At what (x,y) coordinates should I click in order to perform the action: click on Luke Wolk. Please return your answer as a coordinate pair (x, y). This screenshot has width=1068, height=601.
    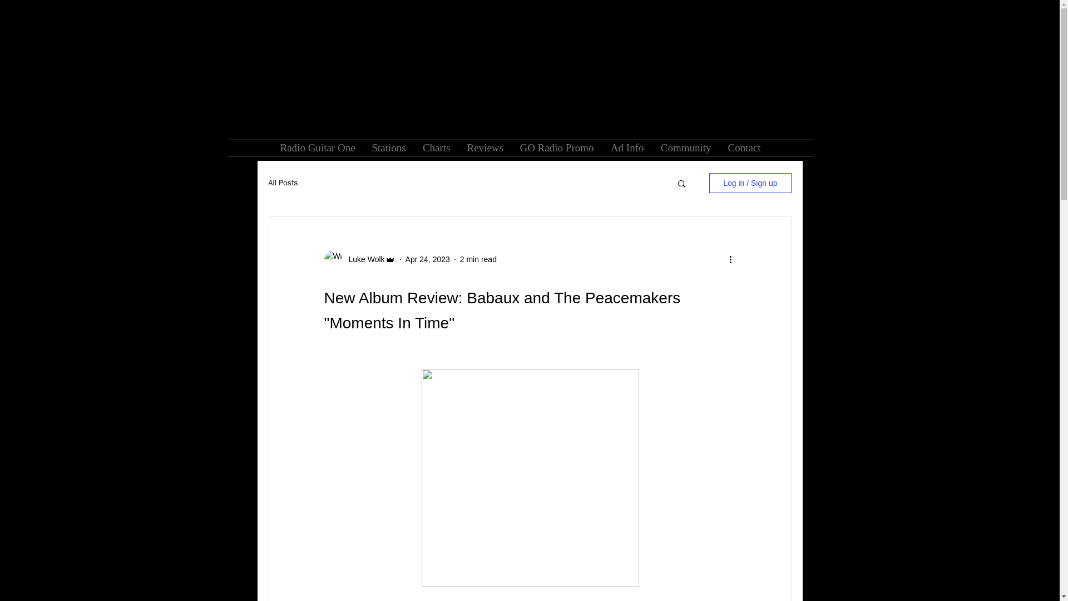
    Looking at the image, I should click on (363, 259).